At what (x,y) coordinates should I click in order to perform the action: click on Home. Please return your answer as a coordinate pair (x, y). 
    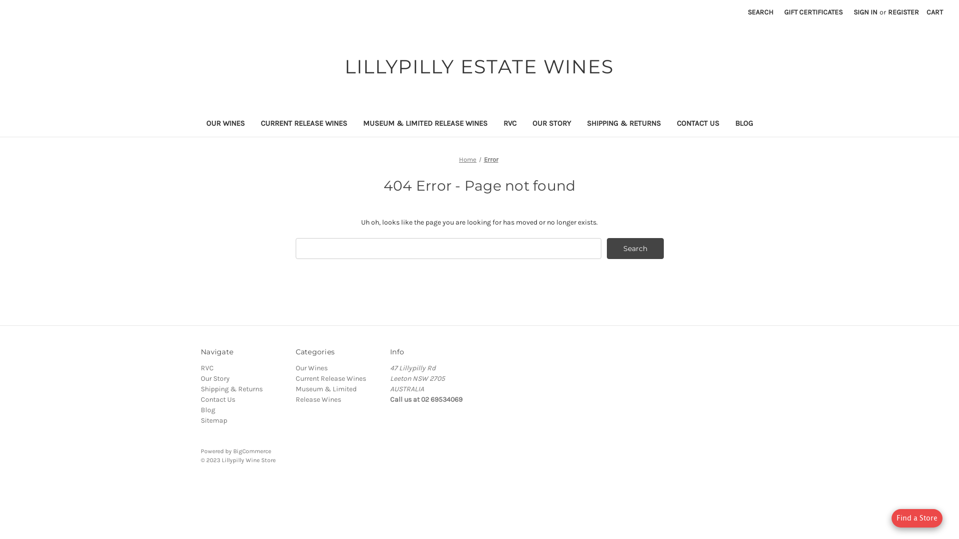
    Looking at the image, I should click on (468, 159).